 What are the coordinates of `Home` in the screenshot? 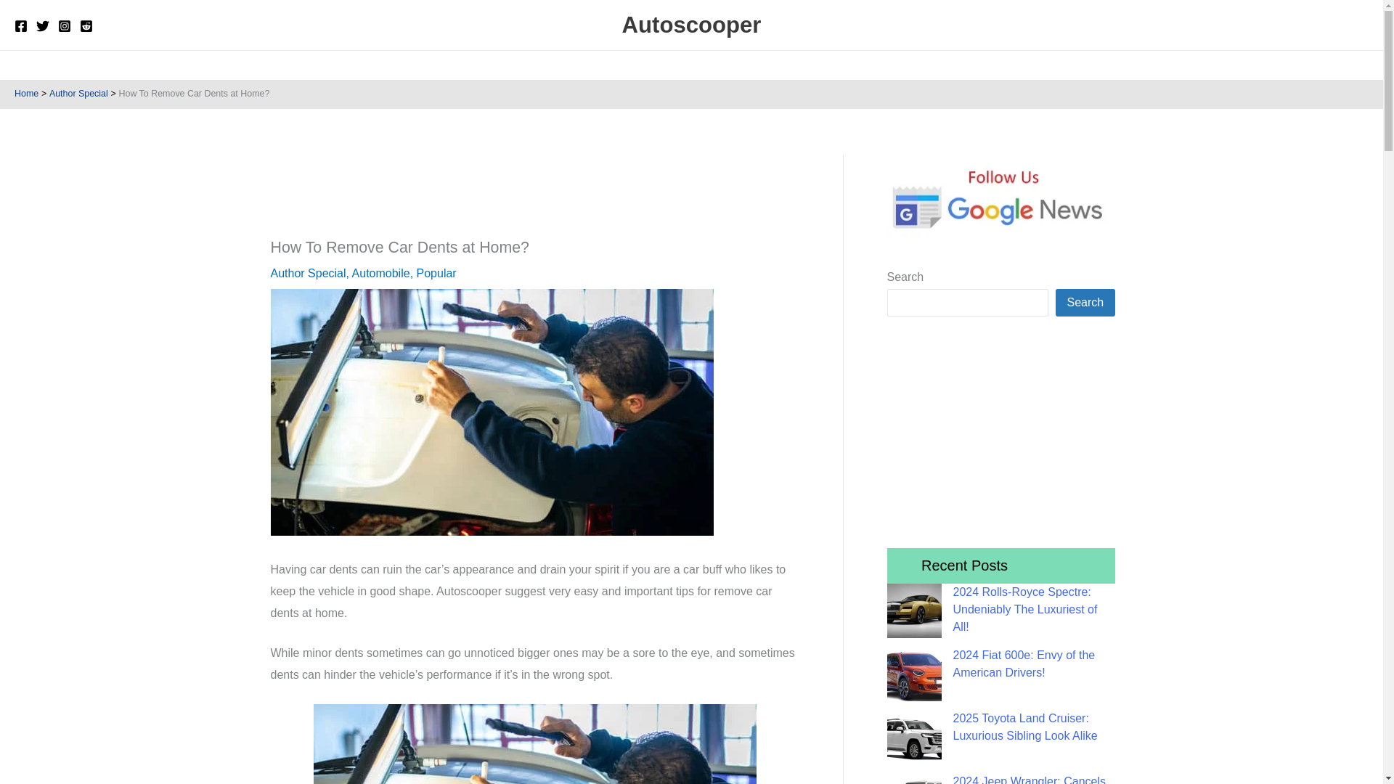 It's located at (472, 65).